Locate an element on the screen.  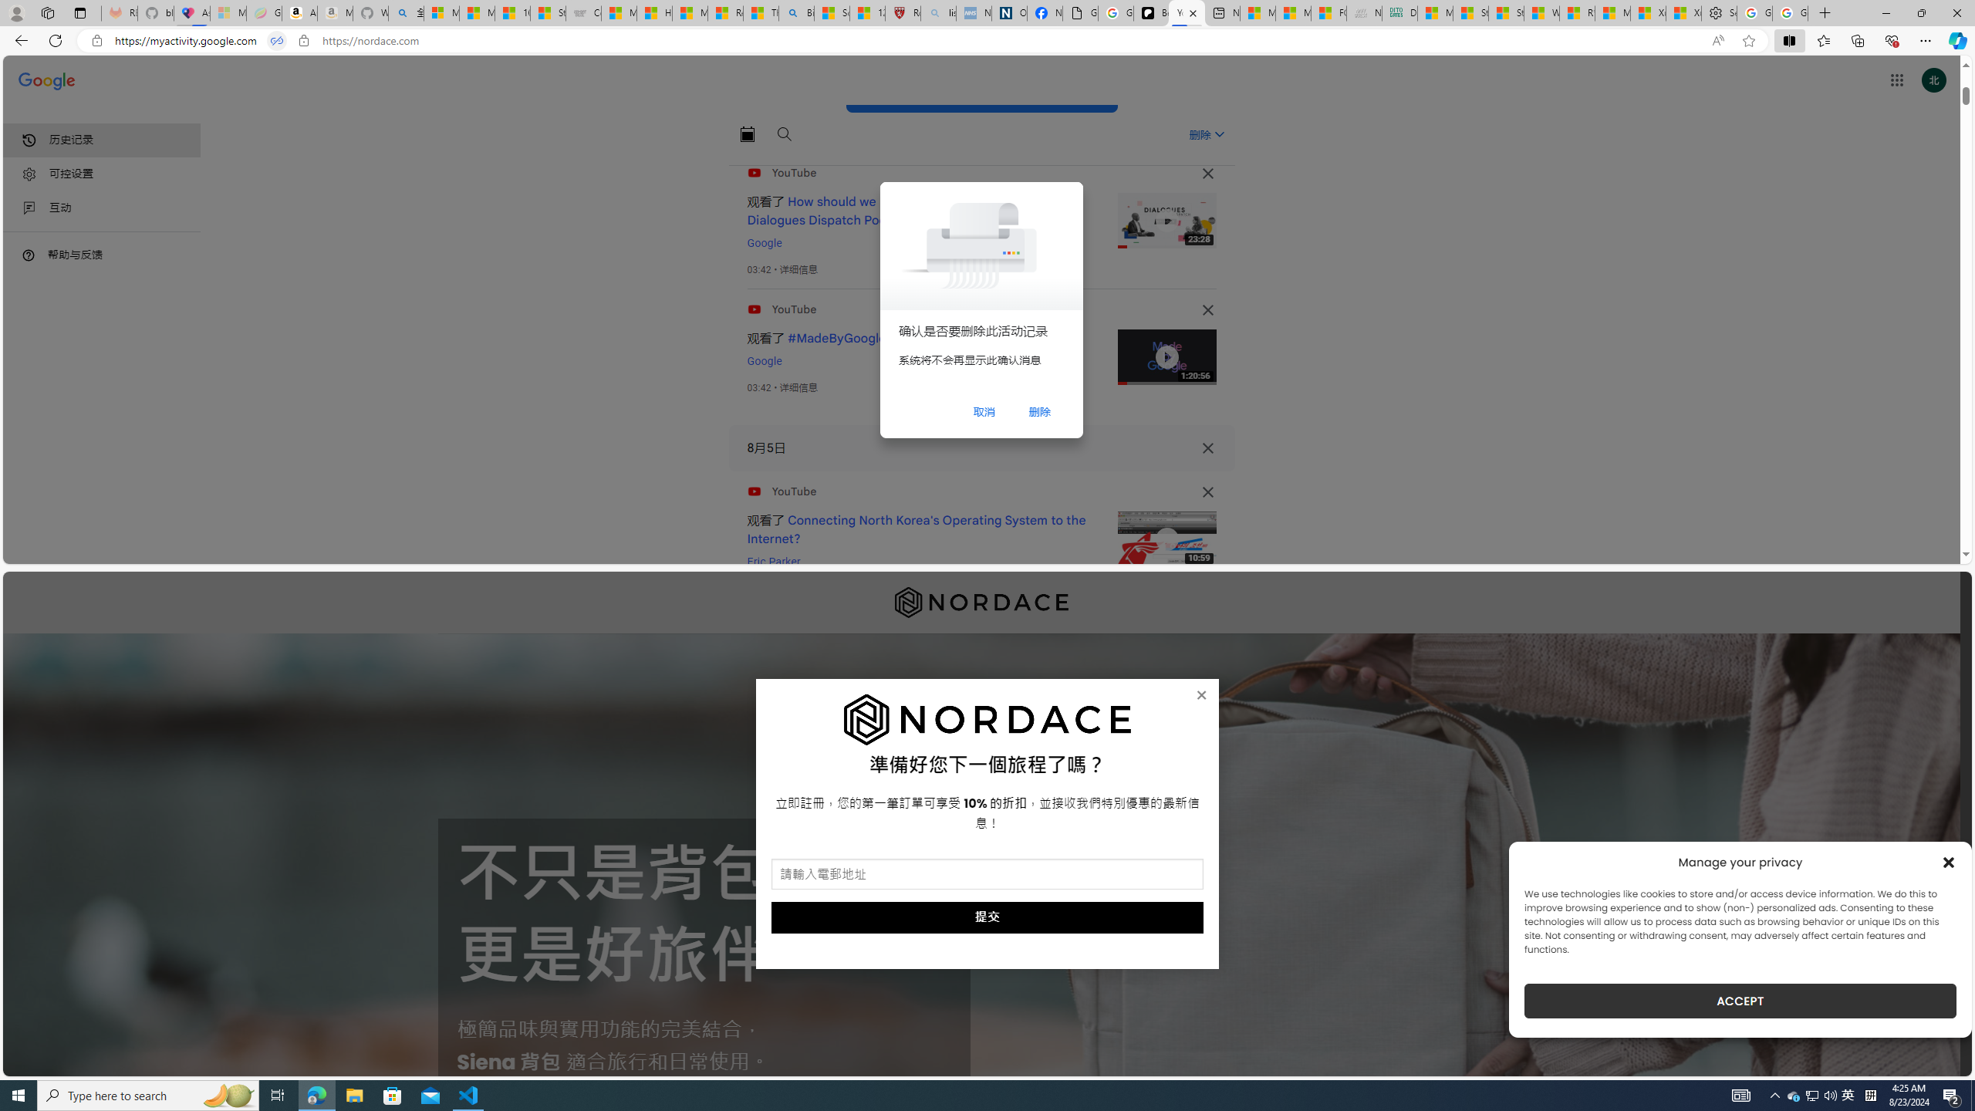
Connecting North Korea's Operating System to the Internet? is located at coordinates (917, 529).